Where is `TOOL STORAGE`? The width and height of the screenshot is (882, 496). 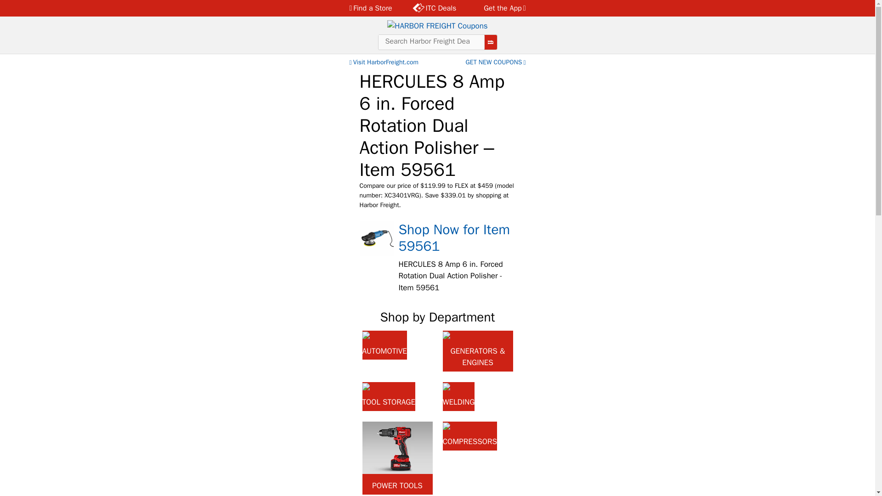
TOOL STORAGE is located at coordinates (389, 396).